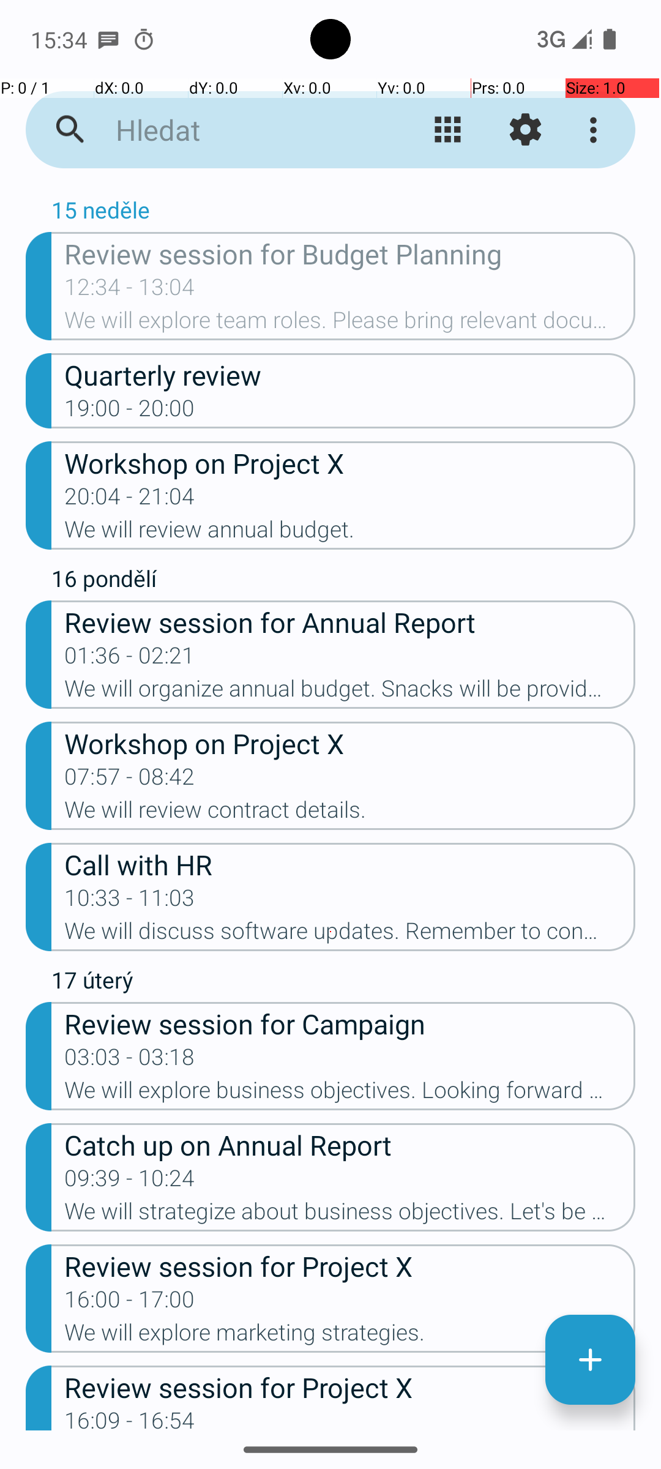 This screenshot has width=661, height=1469. Describe the element at coordinates (130, 1303) in the screenshot. I see `16:00 - 17:00` at that location.